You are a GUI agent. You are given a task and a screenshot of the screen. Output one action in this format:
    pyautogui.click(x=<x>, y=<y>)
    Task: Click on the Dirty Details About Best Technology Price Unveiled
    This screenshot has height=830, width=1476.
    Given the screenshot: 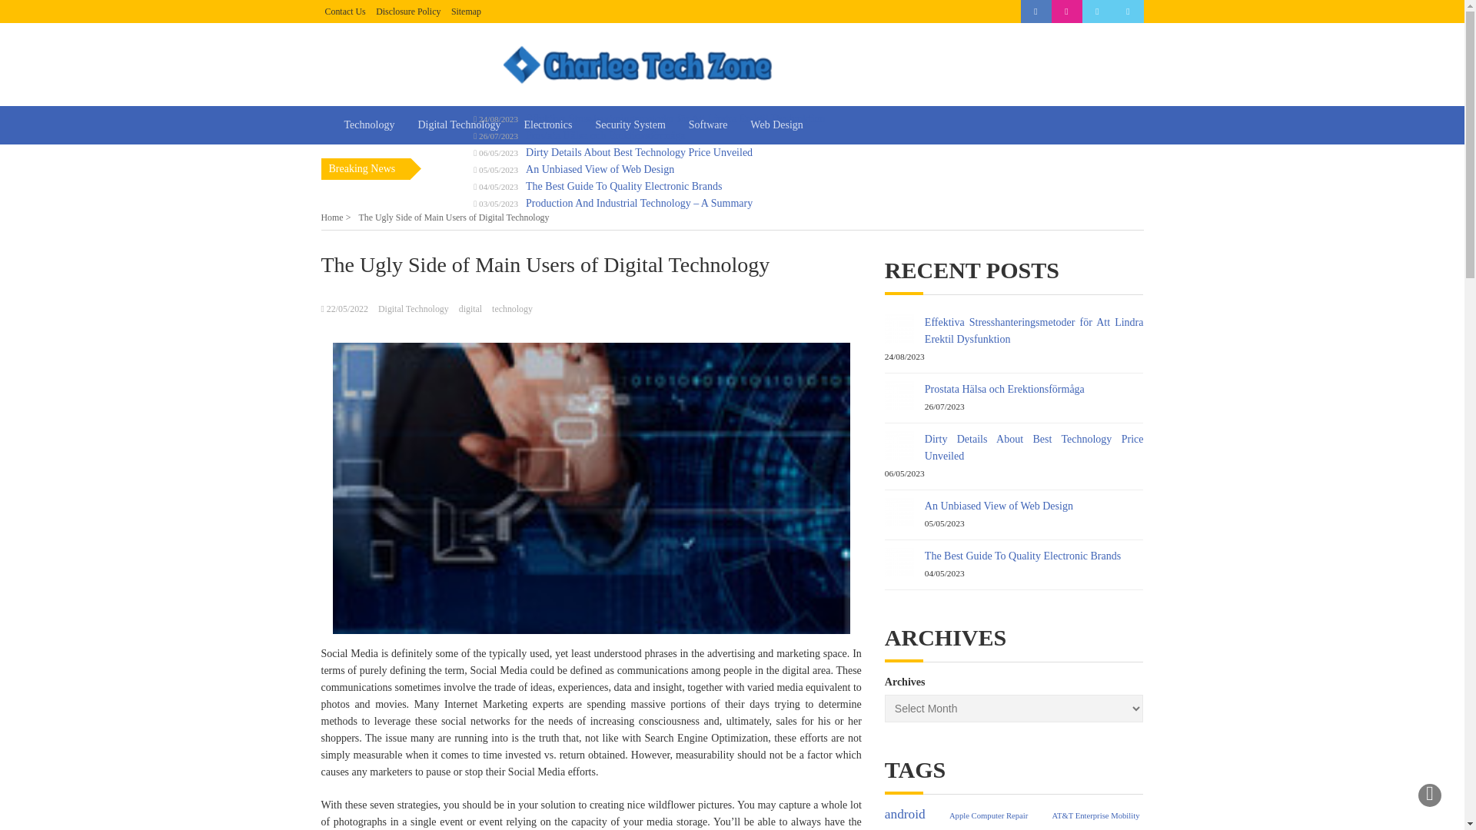 What is the action you would take?
    pyautogui.click(x=1035, y=447)
    